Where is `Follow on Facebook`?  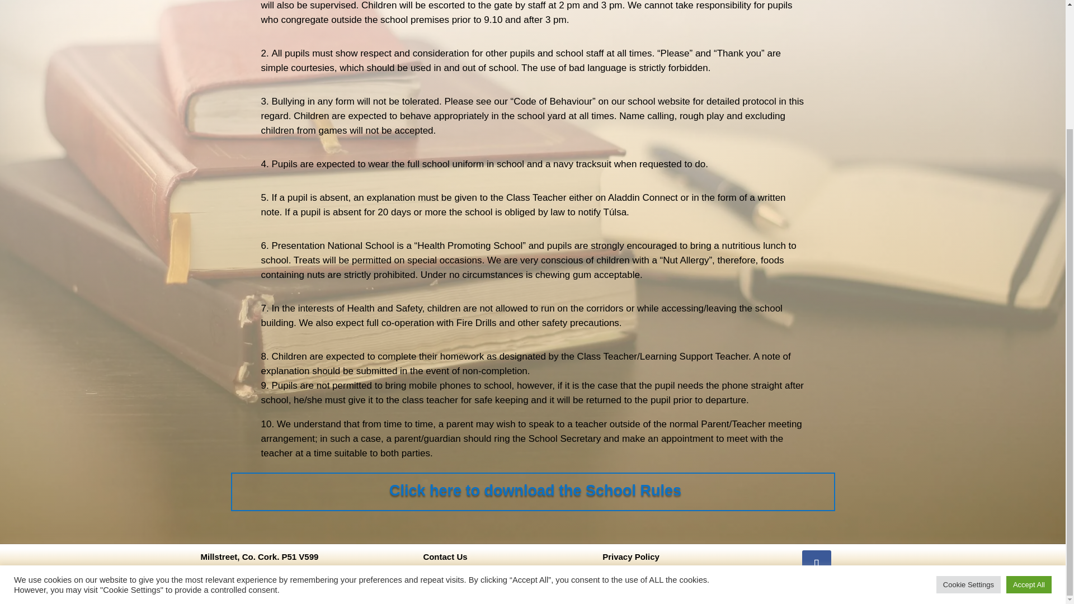
Follow on Facebook is located at coordinates (817, 564).